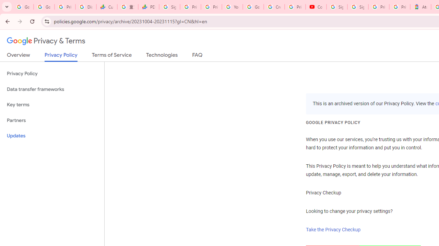  Describe the element at coordinates (106, 7) in the screenshot. I see `Currencies - Google Finance` at that location.